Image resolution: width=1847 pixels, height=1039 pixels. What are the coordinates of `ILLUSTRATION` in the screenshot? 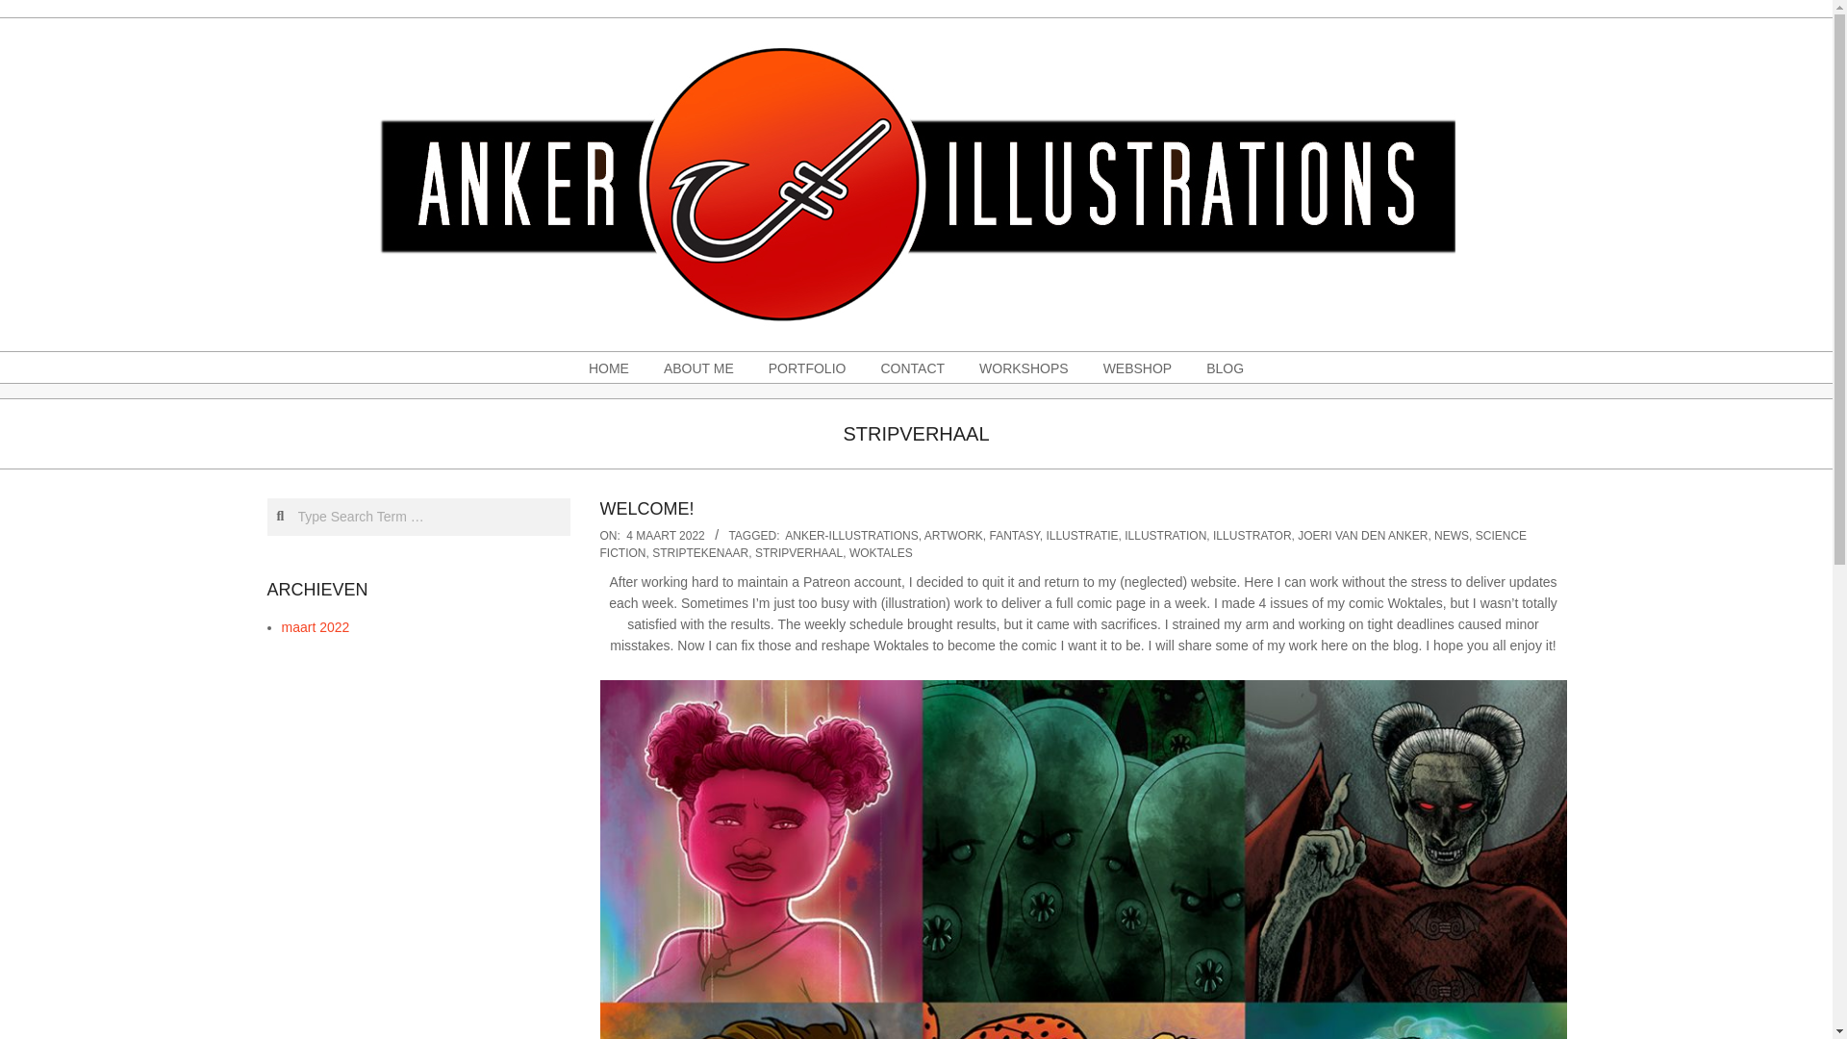 It's located at (1165, 535).